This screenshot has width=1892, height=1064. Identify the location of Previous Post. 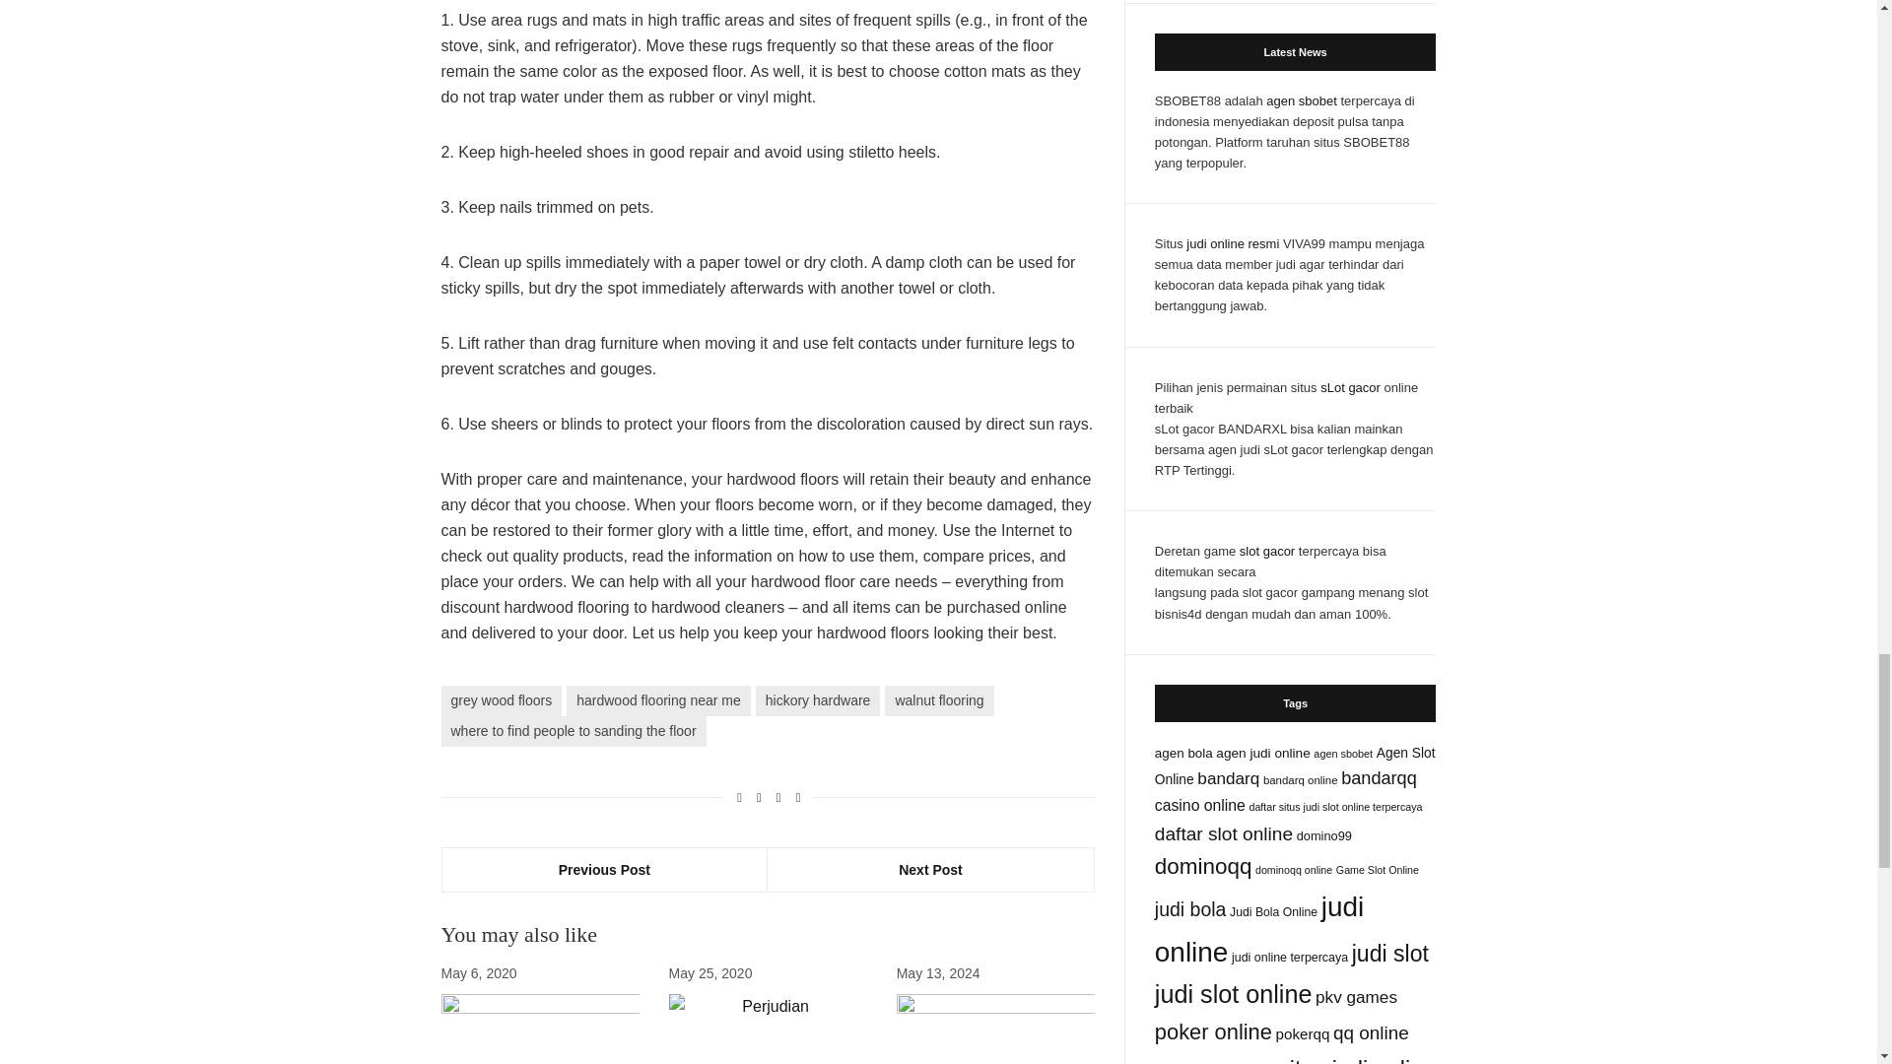
(604, 869).